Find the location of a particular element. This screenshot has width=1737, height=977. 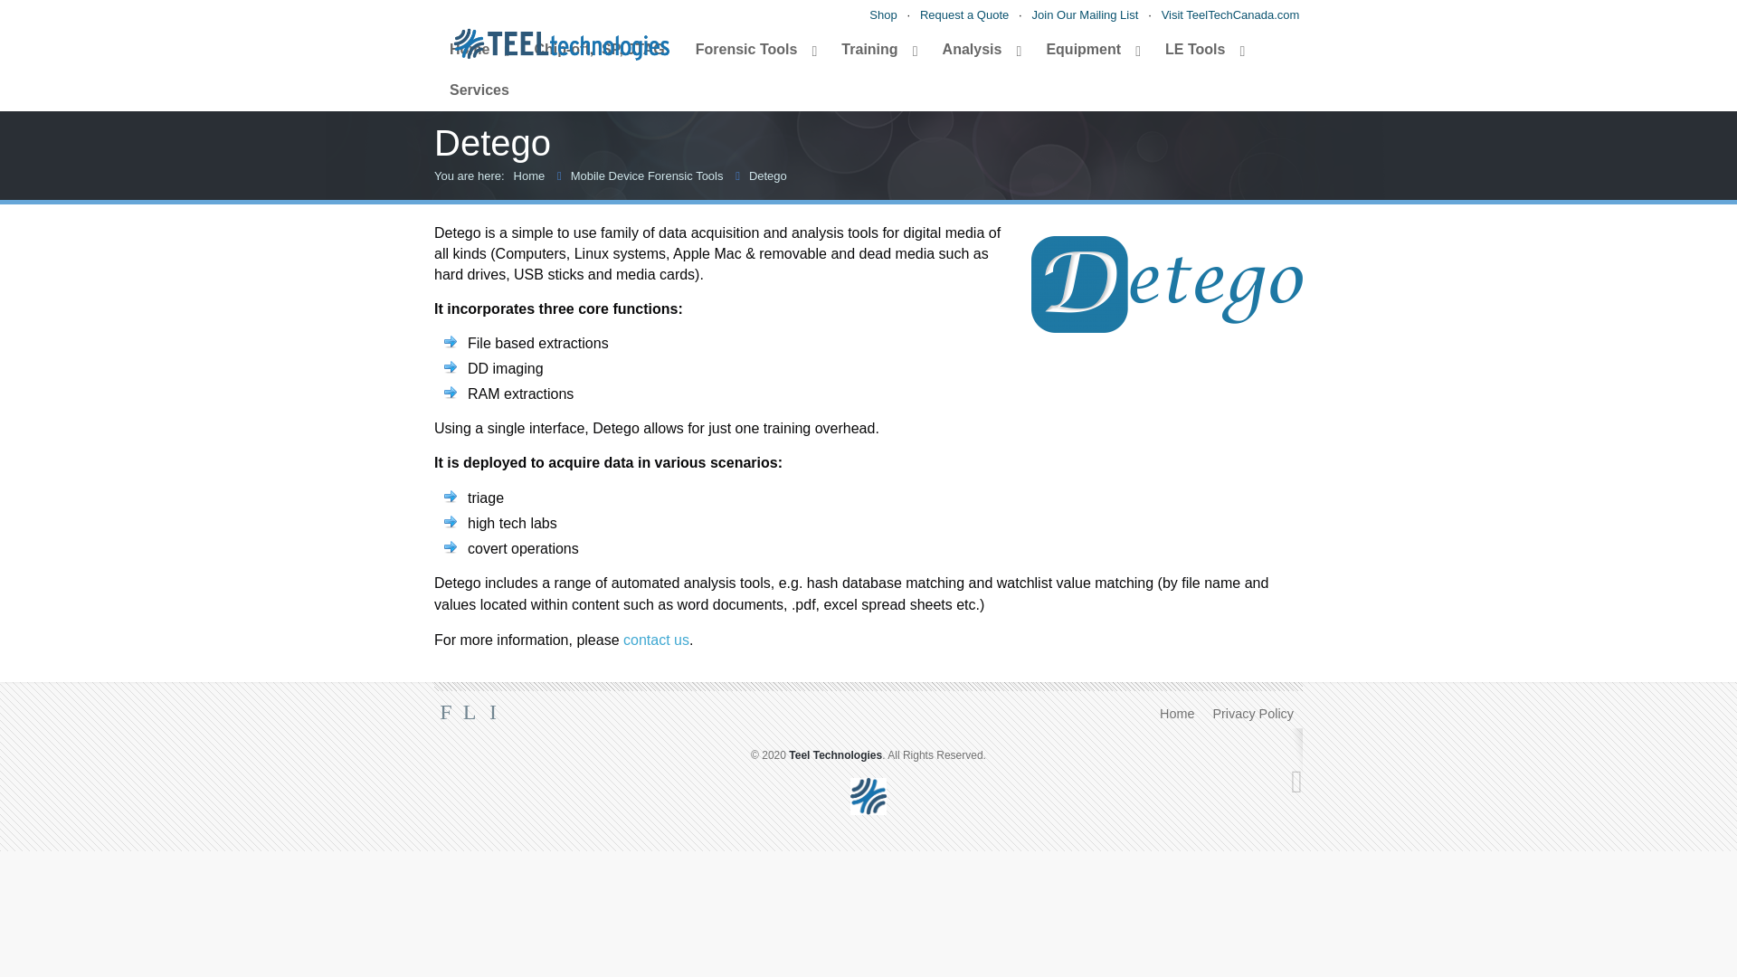

I is located at coordinates (917, 60).